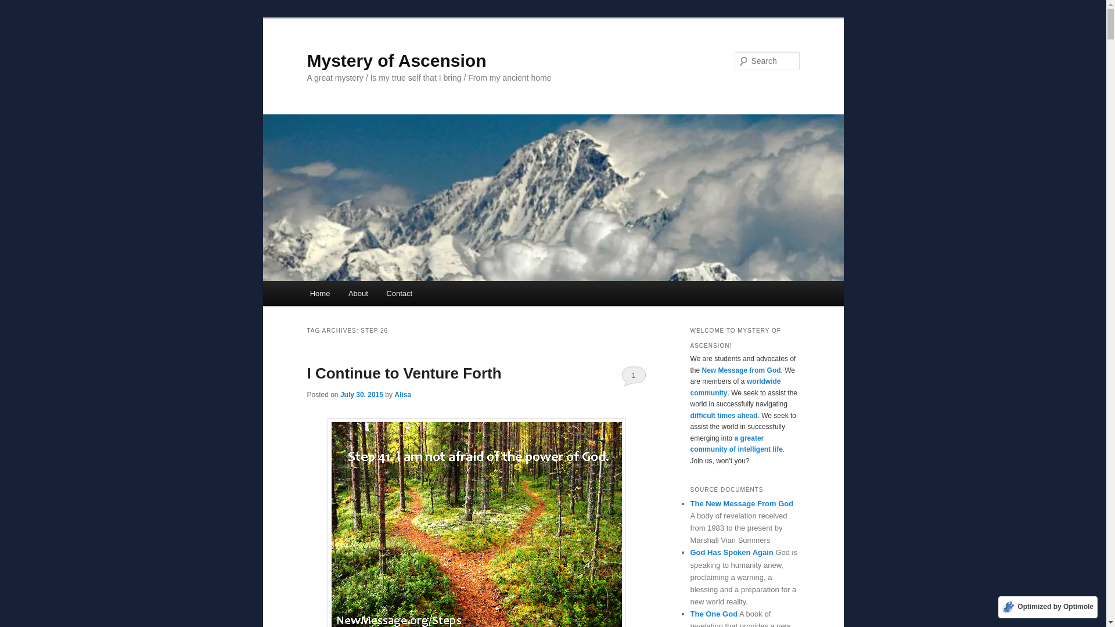 The width and height of the screenshot is (1115, 627). Describe the element at coordinates (361, 394) in the screenshot. I see `1:53 AM` at that location.